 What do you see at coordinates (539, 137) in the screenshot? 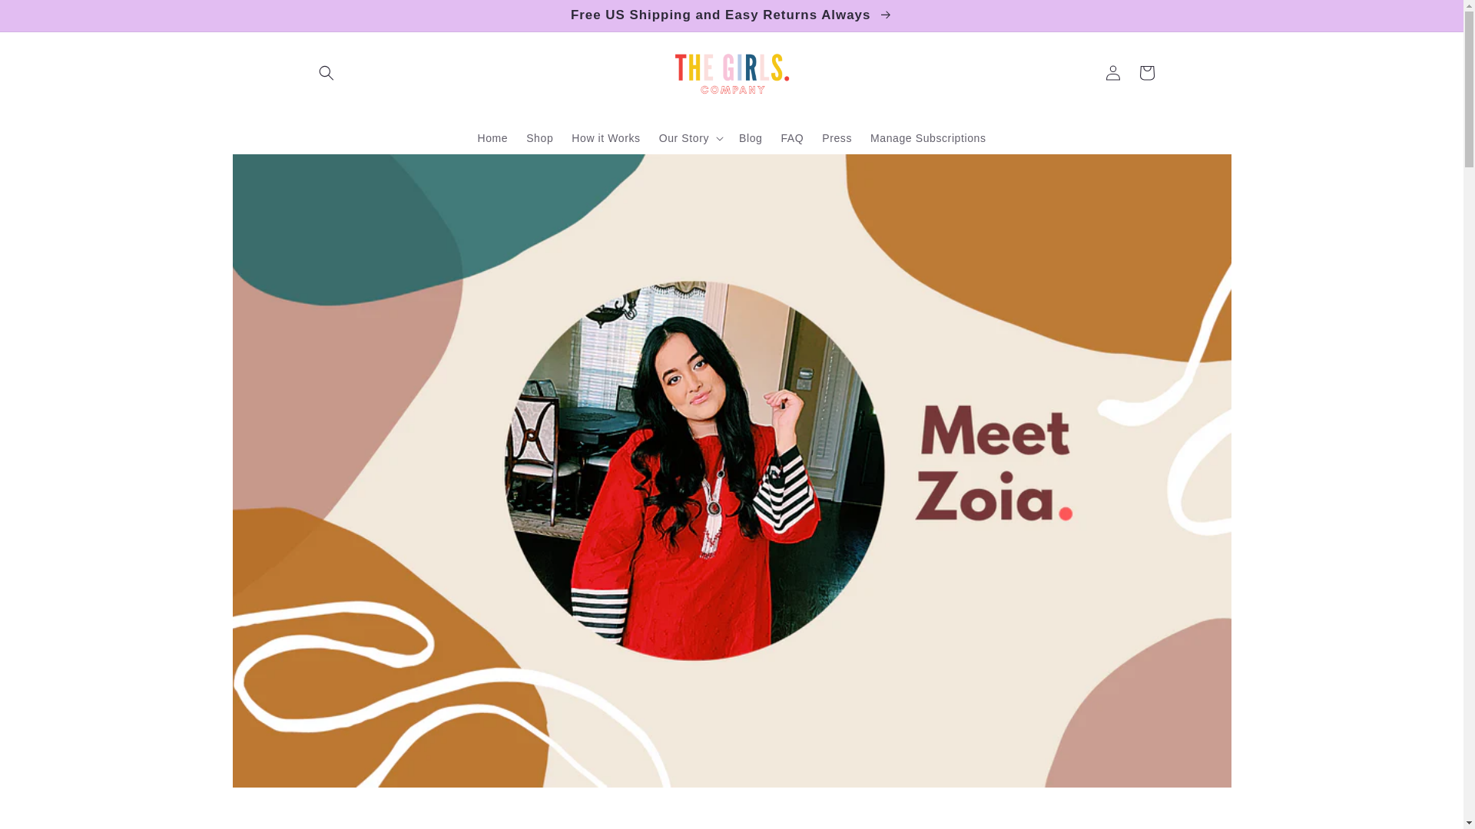
I see `Shop` at bounding box center [539, 137].